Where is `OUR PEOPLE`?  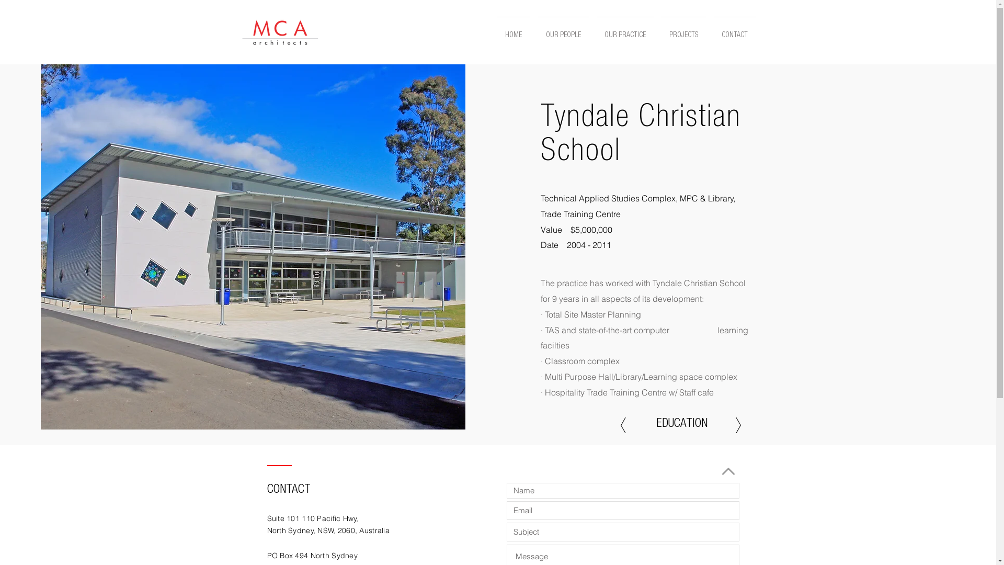
OUR PEOPLE is located at coordinates (563, 31).